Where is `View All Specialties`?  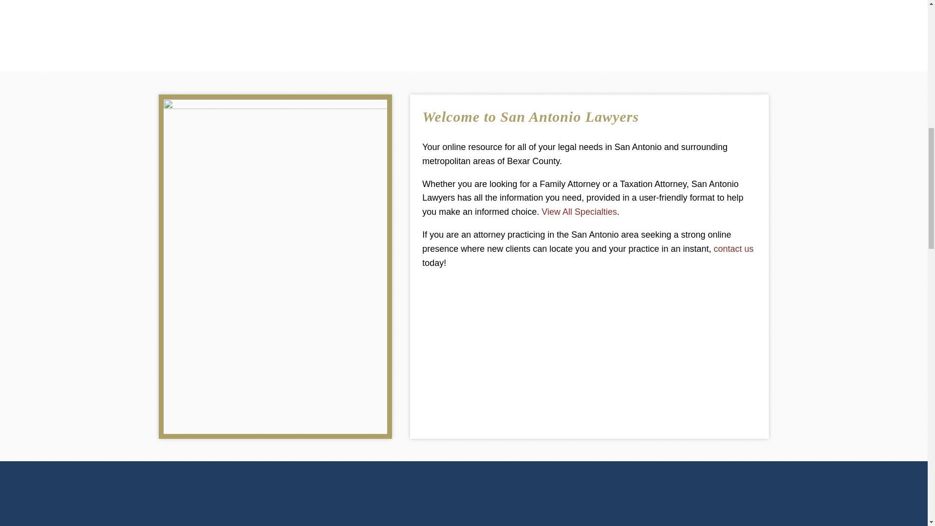
View All Specialties is located at coordinates (579, 211).